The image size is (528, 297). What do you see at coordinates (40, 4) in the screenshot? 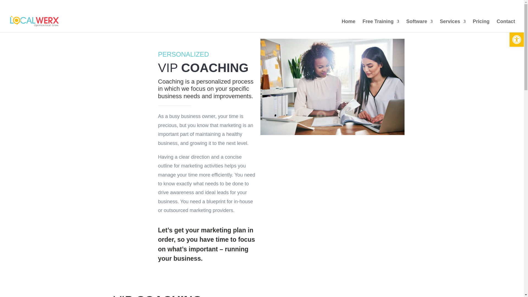
I see `Schedule a Free Consultation` at bounding box center [40, 4].